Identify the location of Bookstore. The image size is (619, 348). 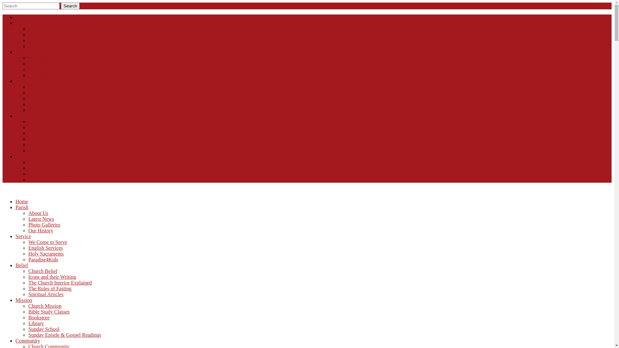
(39, 133).